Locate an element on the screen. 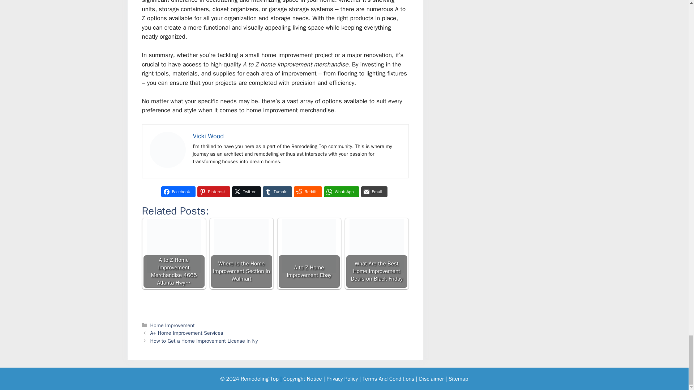 This screenshot has width=694, height=390. Facebook is located at coordinates (178, 192).